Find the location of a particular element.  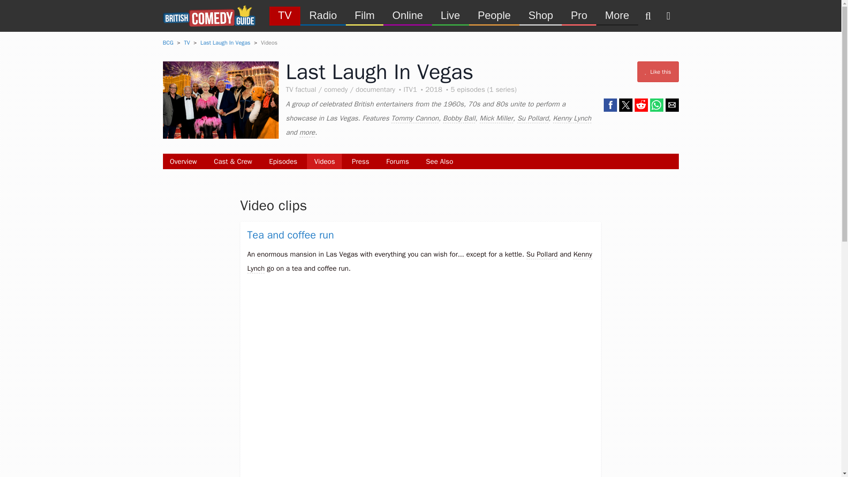

Like for updates and more is located at coordinates (658, 72).